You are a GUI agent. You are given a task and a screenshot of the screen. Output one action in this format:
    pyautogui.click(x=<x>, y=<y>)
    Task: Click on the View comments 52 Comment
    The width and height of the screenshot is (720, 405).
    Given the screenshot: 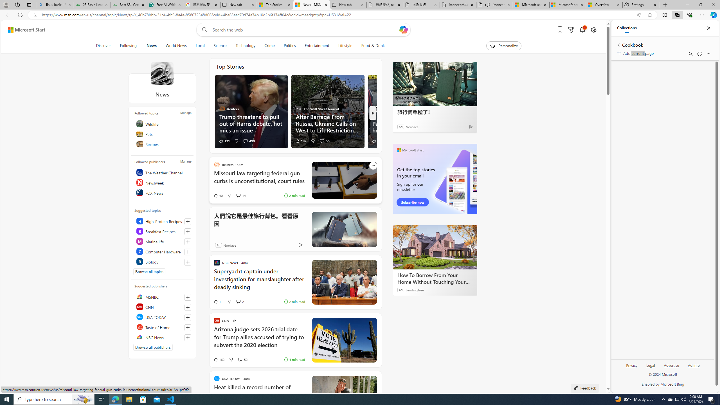 What is the action you would take?
    pyautogui.click(x=240, y=359)
    